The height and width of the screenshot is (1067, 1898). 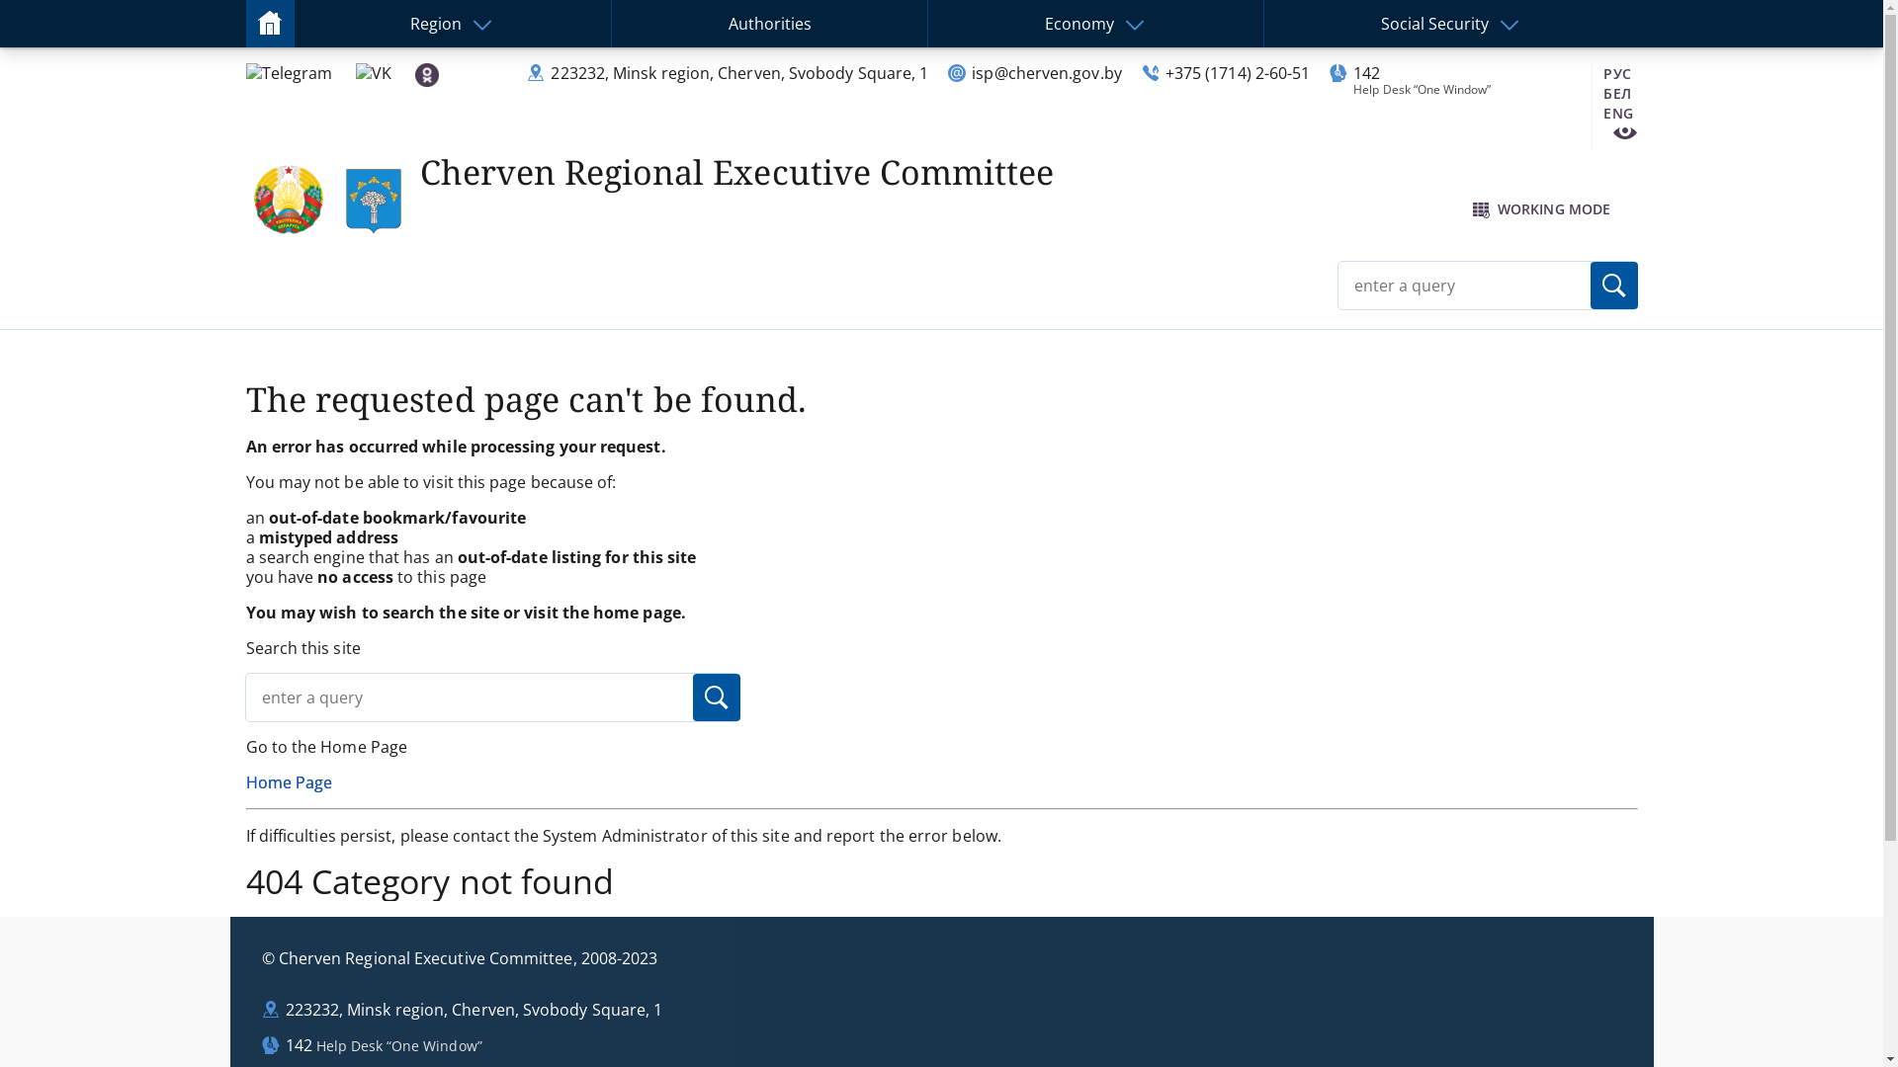 I want to click on isp@cherven.gov.by, so click(x=1046, y=73).